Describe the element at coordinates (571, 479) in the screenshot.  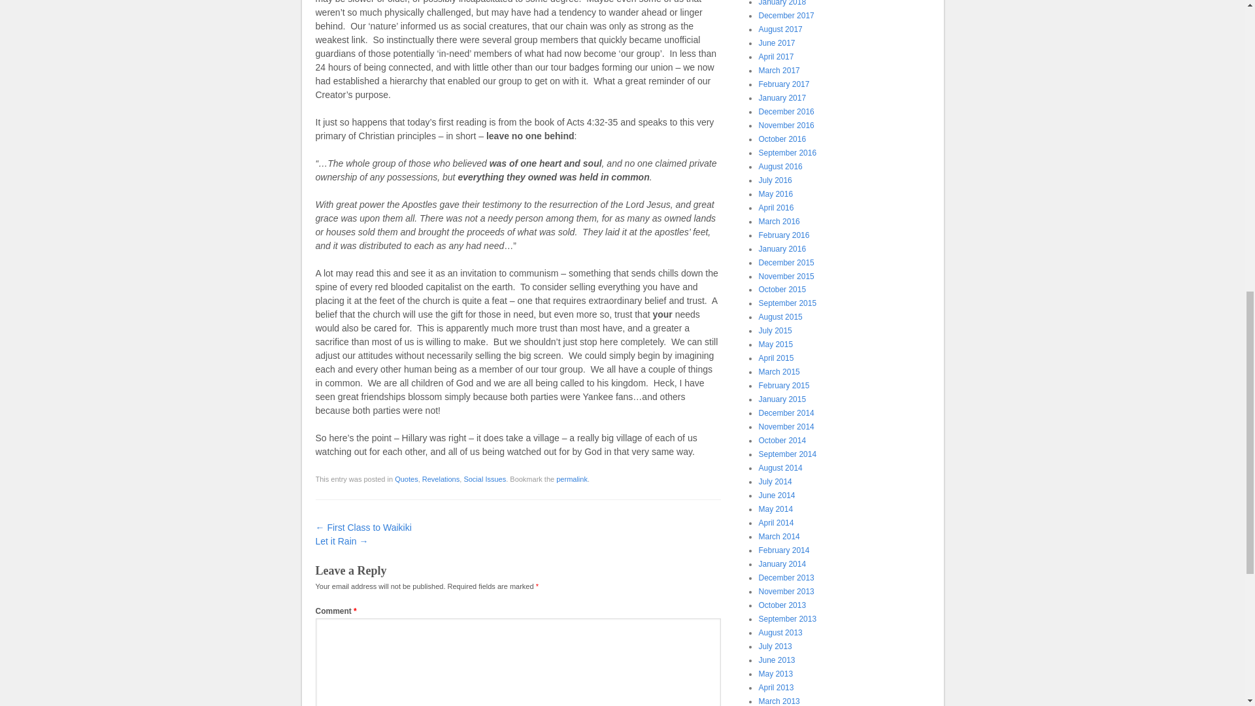
I see `Permalink to One Big Tour Group` at that location.